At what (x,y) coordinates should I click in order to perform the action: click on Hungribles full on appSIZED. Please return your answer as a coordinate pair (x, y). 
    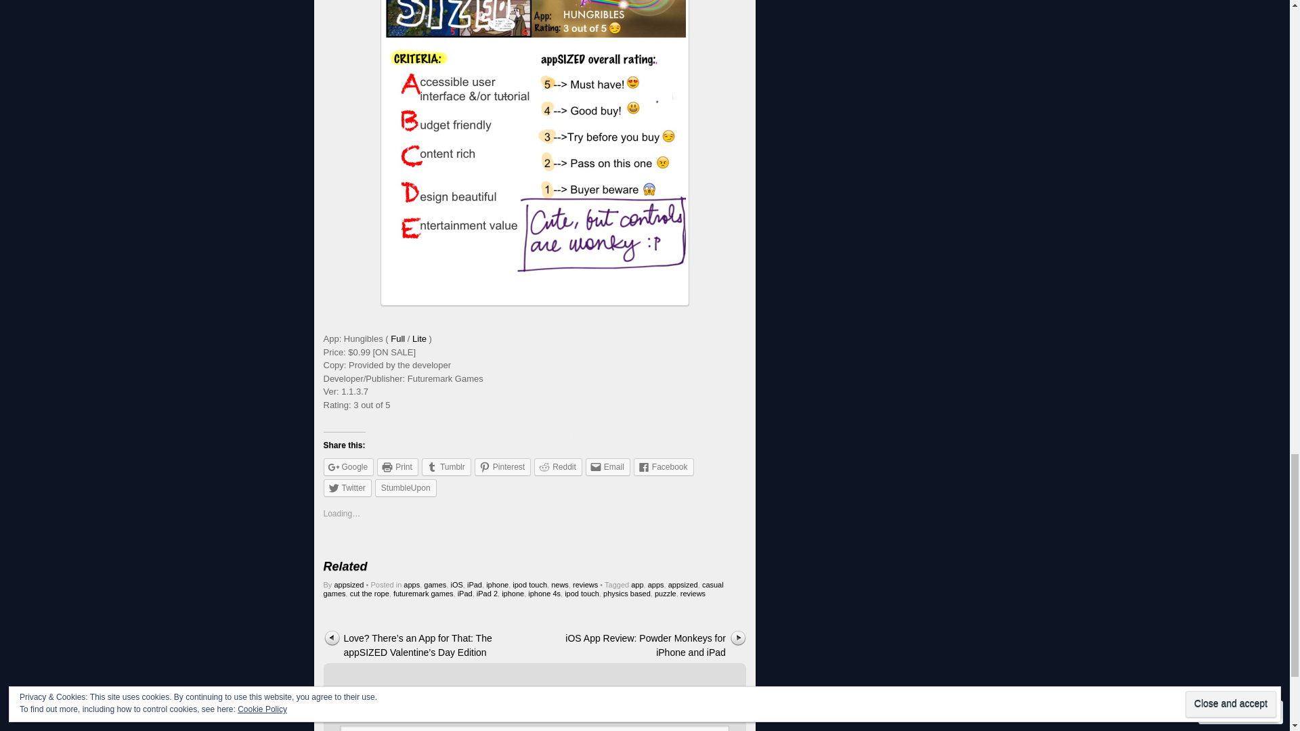
    Looking at the image, I should click on (397, 338).